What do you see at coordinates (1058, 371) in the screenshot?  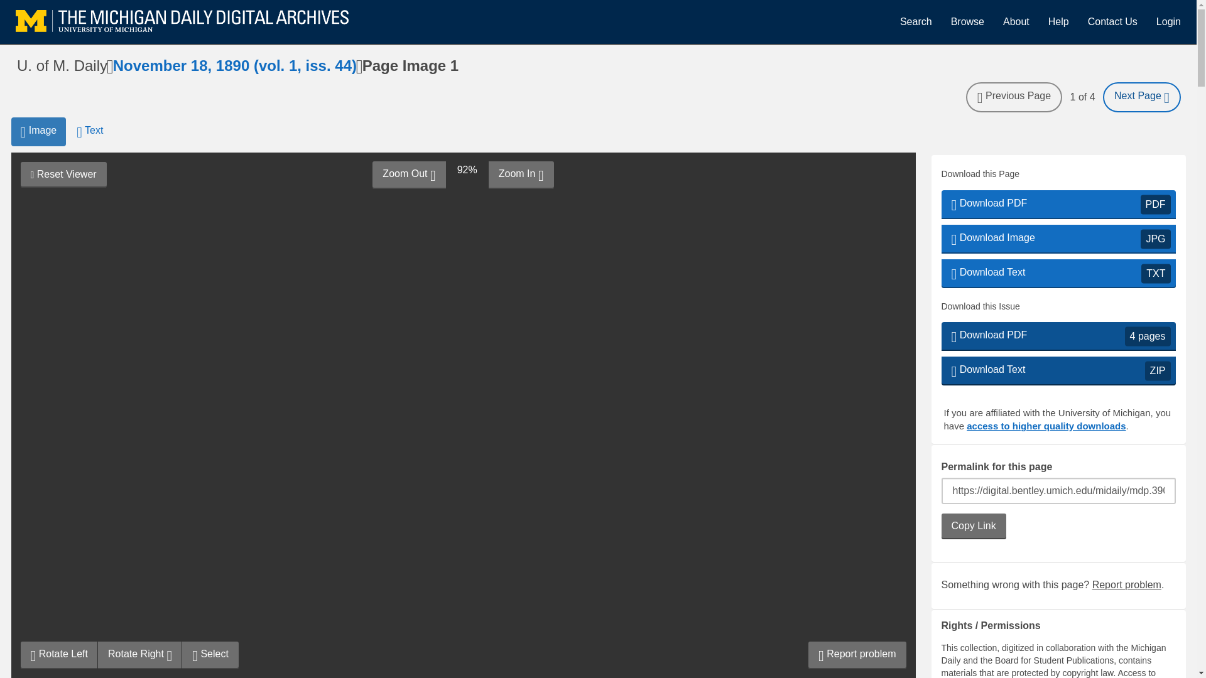 I see `Contact Us` at bounding box center [1058, 371].